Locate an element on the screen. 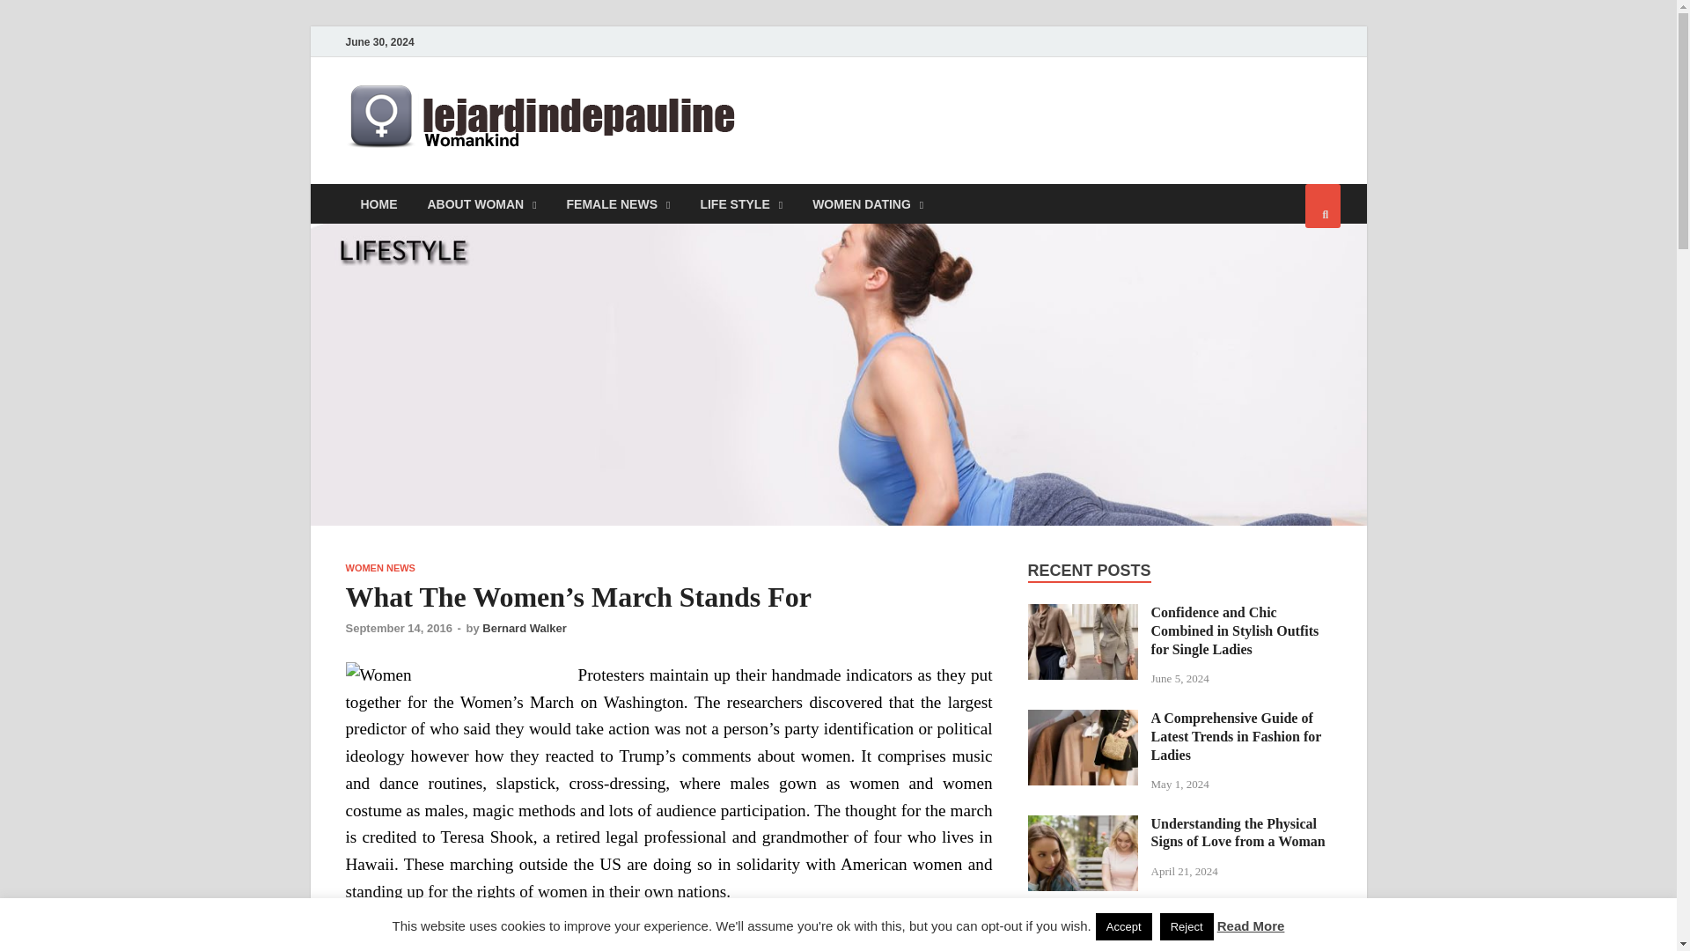 This screenshot has width=1690, height=951. WOMEN DATING is located at coordinates (868, 203).